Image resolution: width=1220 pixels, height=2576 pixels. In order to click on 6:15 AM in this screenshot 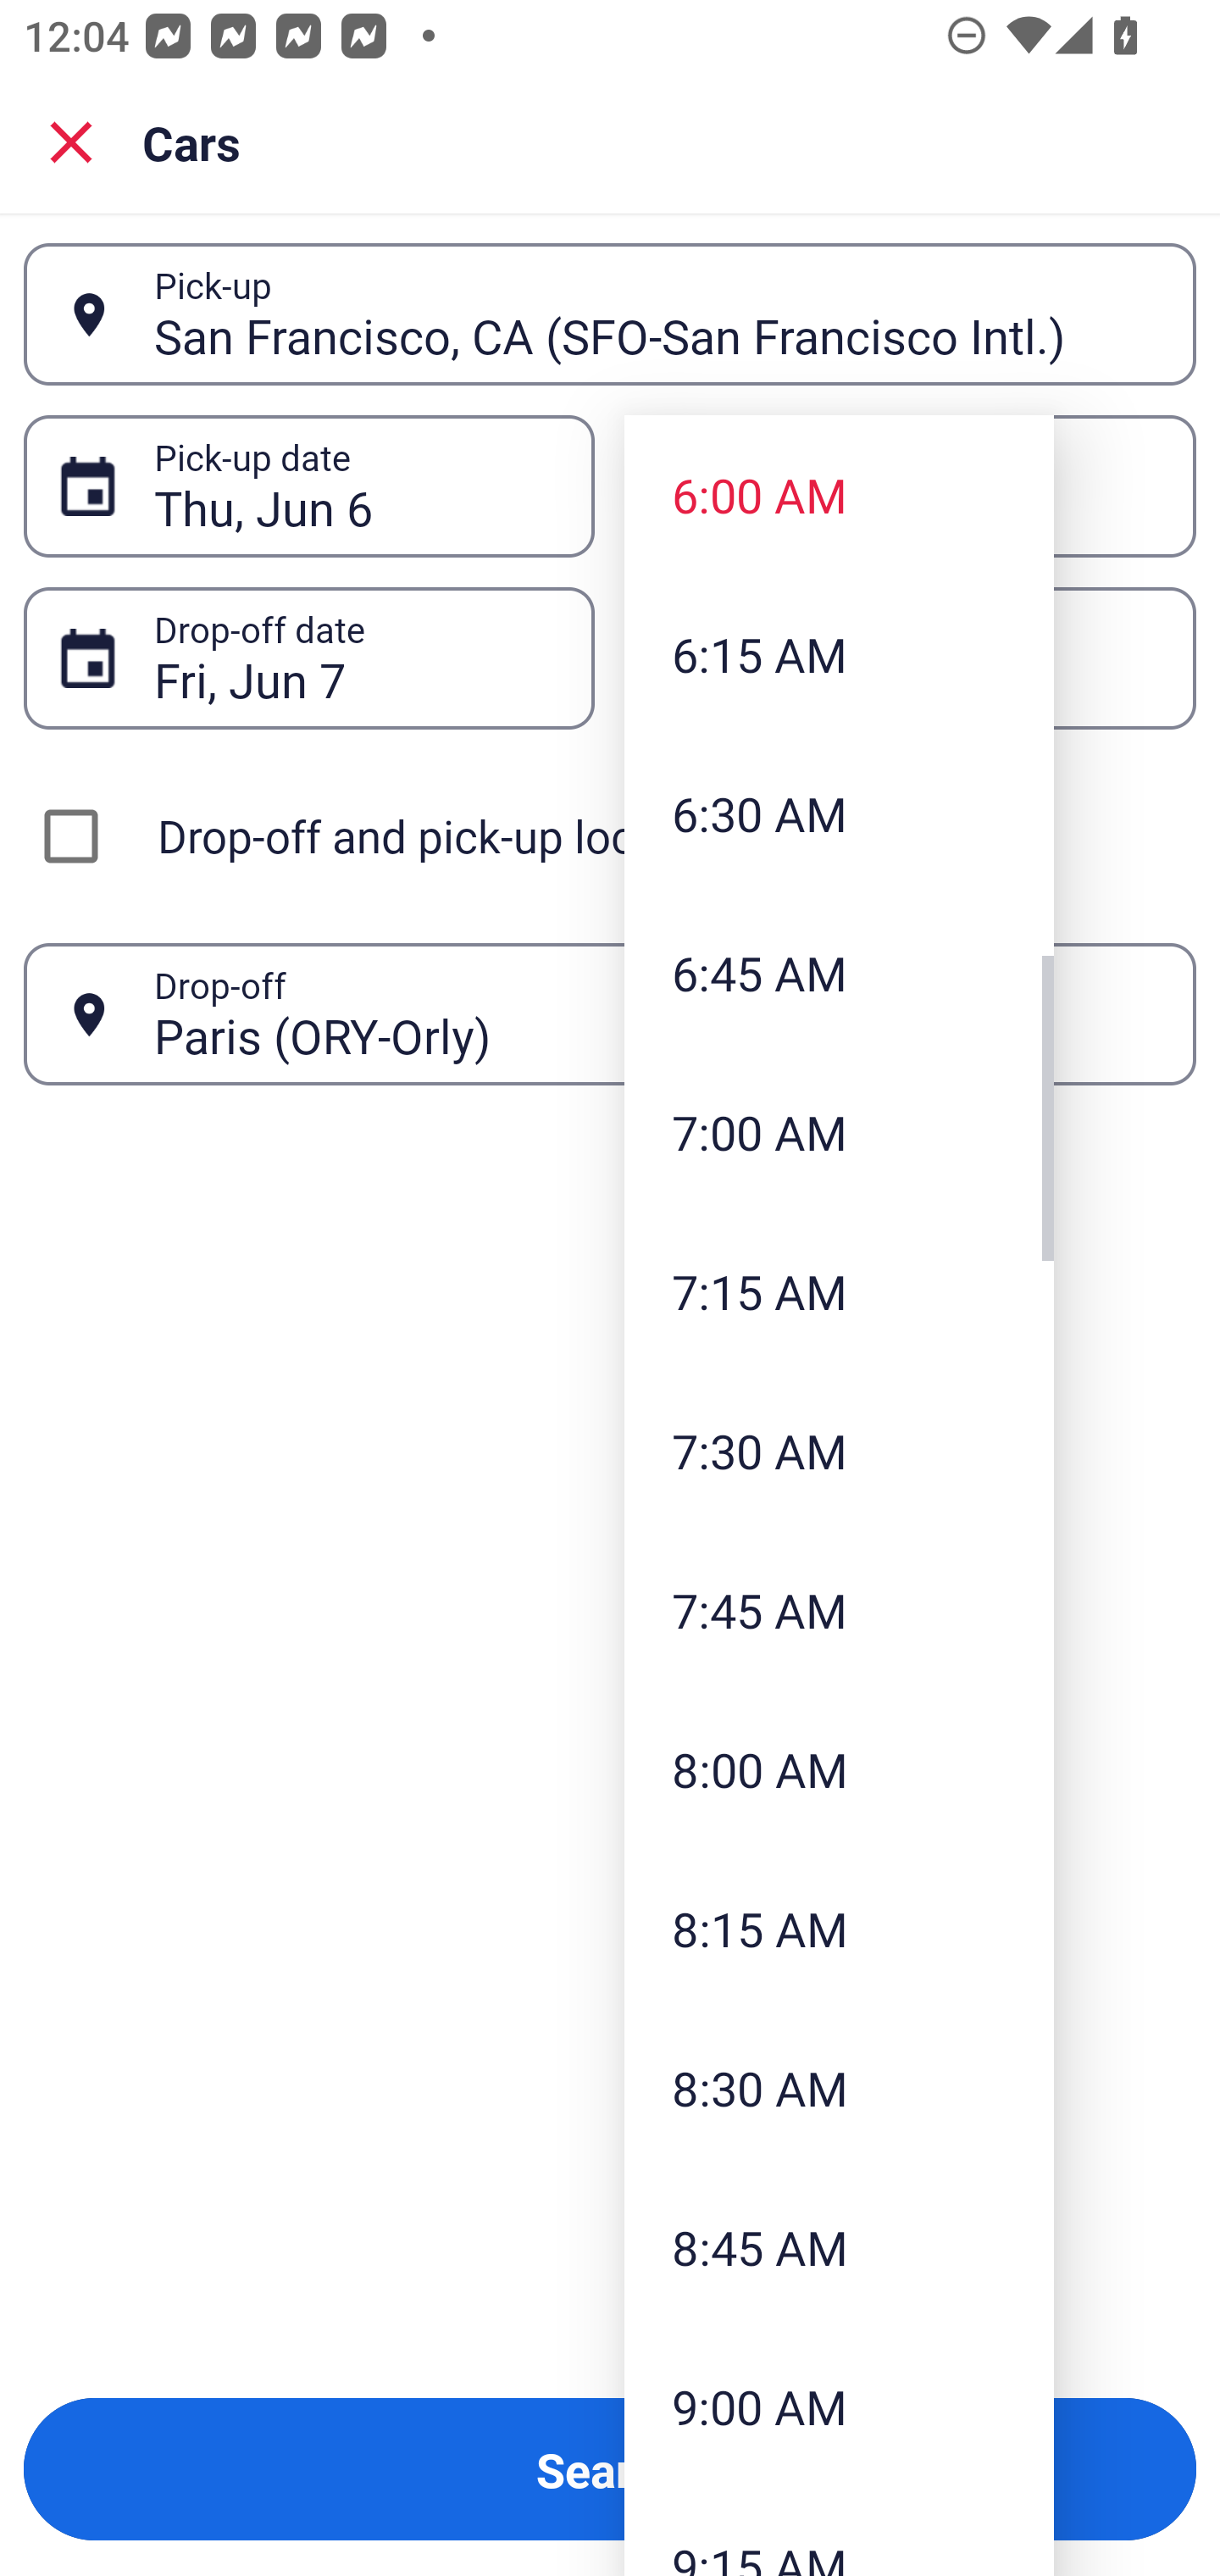, I will do `click(839, 654)`.